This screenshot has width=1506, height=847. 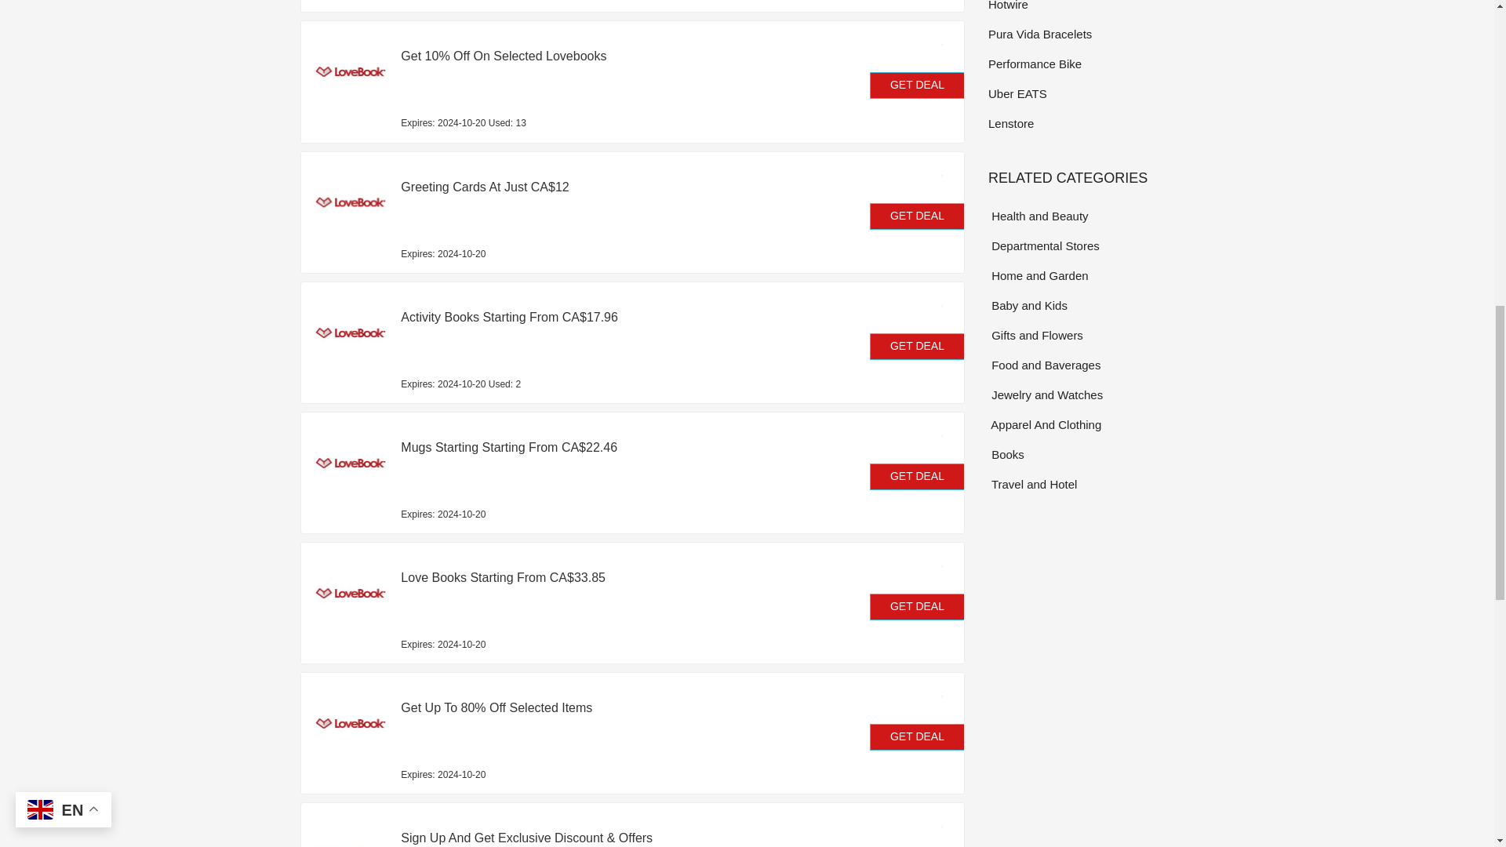 What do you see at coordinates (1090, 35) in the screenshot?
I see `Pura Vida Bracelets` at bounding box center [1090, 35].